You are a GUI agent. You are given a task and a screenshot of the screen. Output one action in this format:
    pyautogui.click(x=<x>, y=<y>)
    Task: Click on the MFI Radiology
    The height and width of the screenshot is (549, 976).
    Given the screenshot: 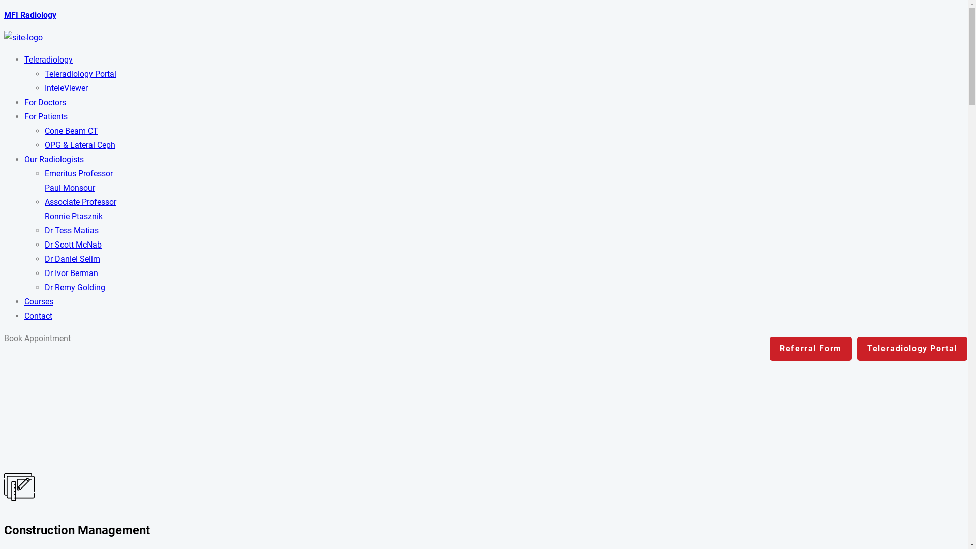 What is the action you would take?
    pyautogui.click(x=30, y=15)
    